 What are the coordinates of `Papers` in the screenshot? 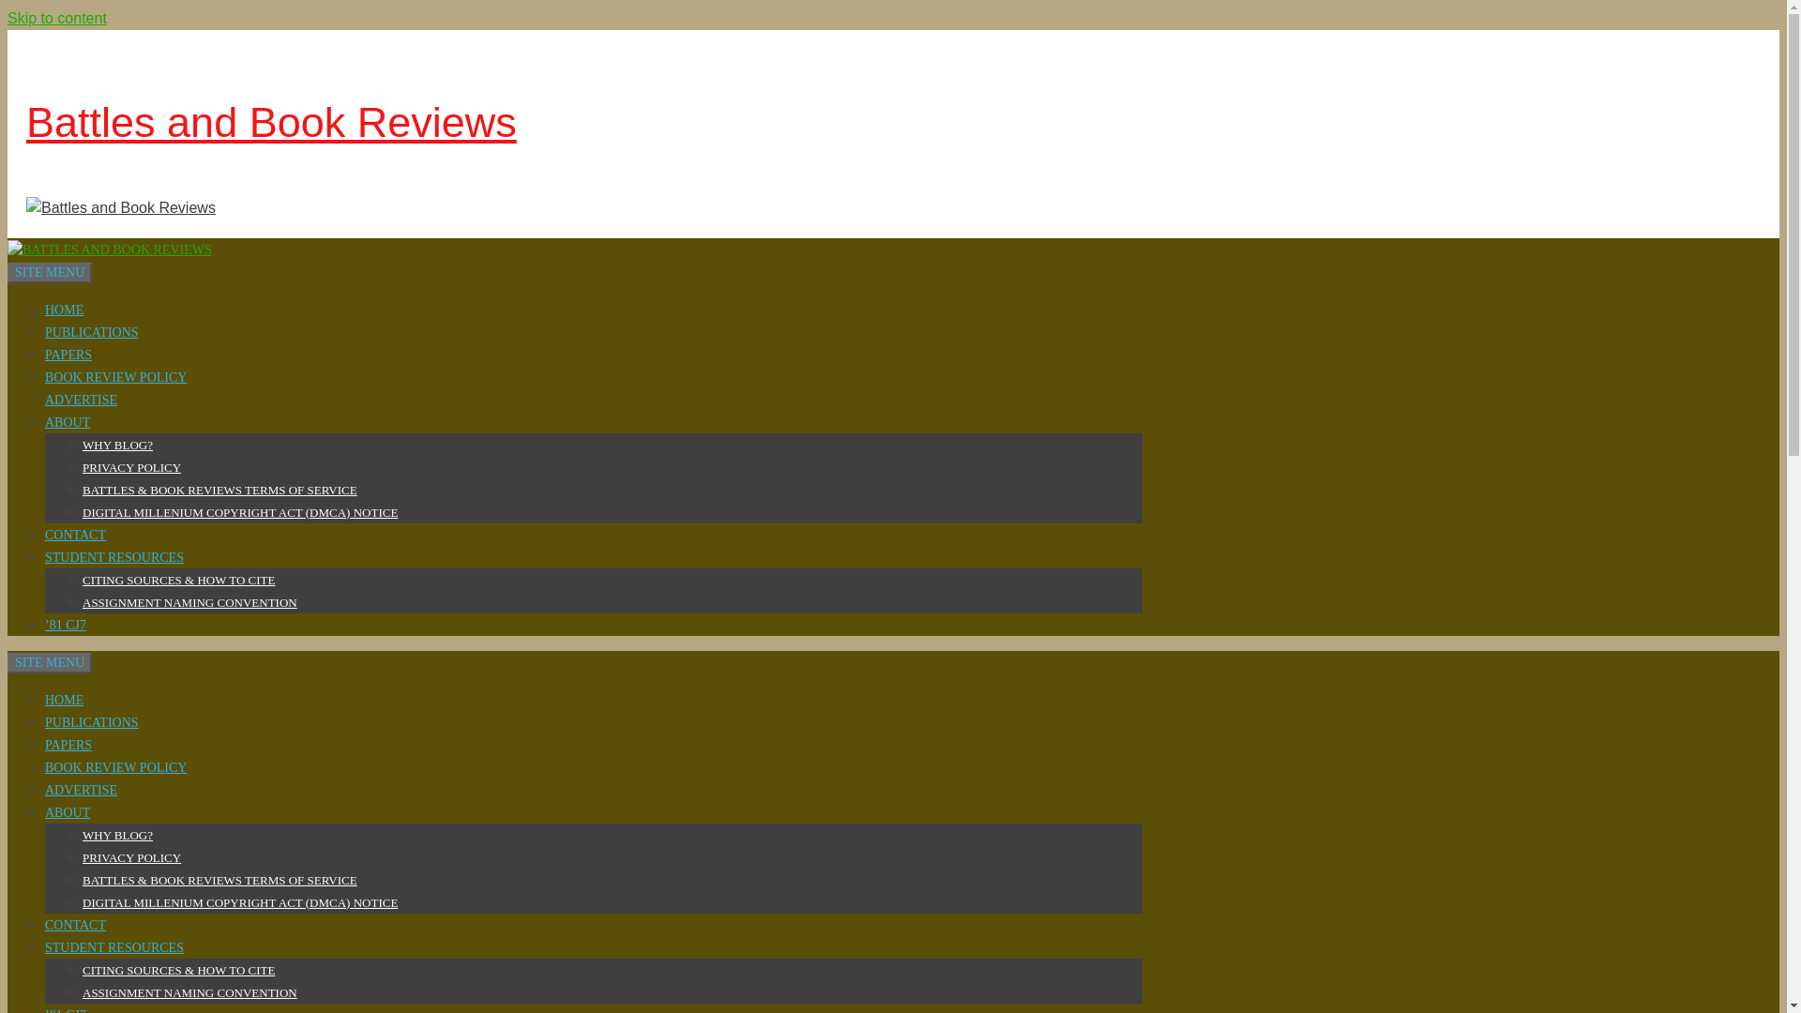 It's located at (68, 354).